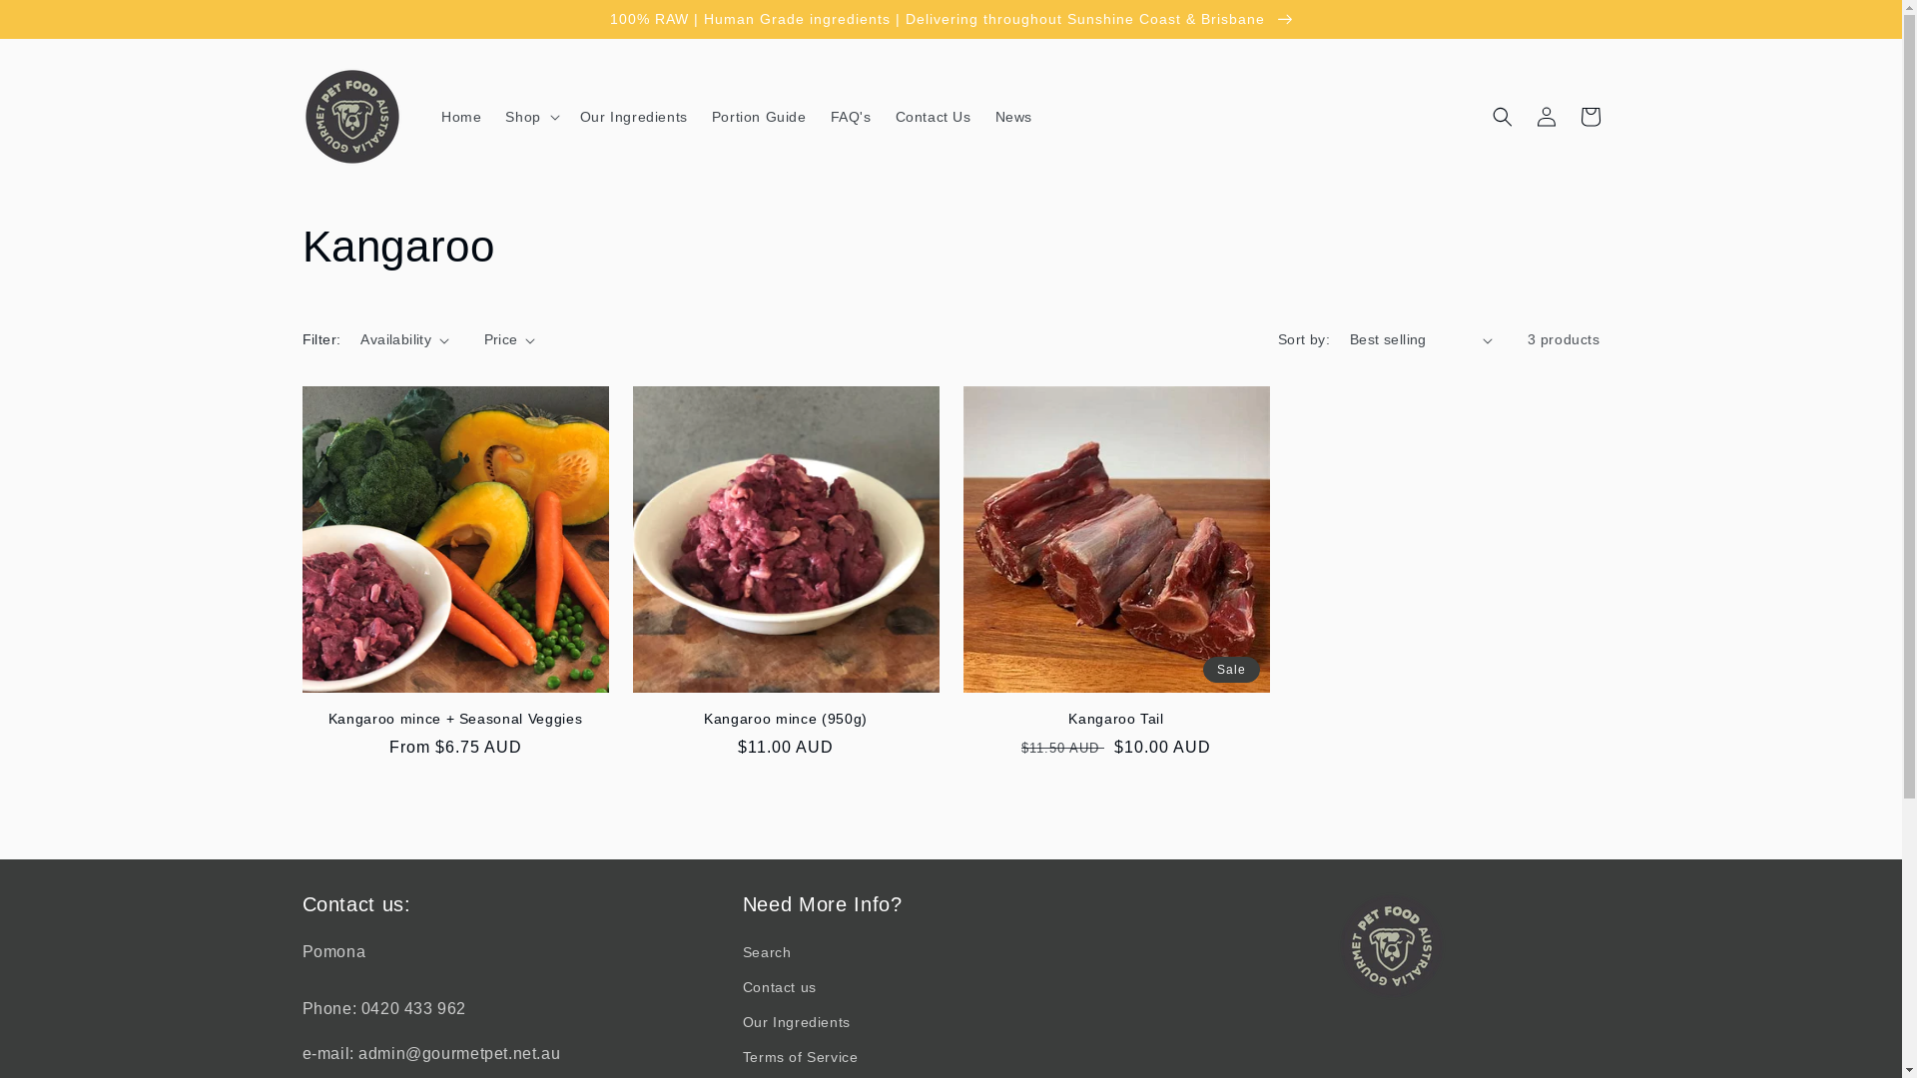 This screenshot has height=1078, width=1917. What do you see at coordinates (1014, 117) in the screenshot?
I see `News` at bounding box center [1014, 117].